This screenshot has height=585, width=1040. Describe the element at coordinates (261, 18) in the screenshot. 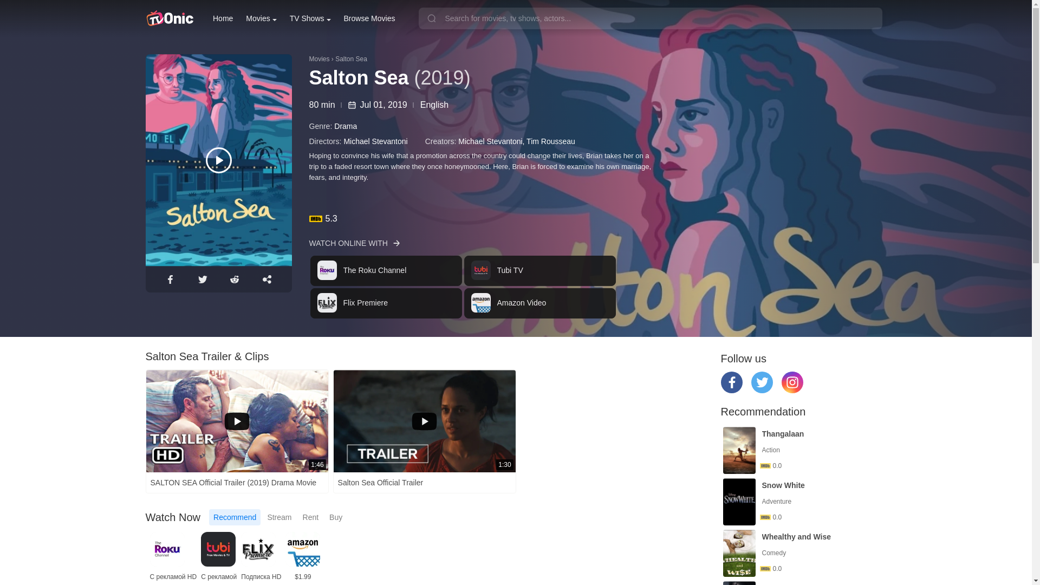

I see `Movies` at that location.